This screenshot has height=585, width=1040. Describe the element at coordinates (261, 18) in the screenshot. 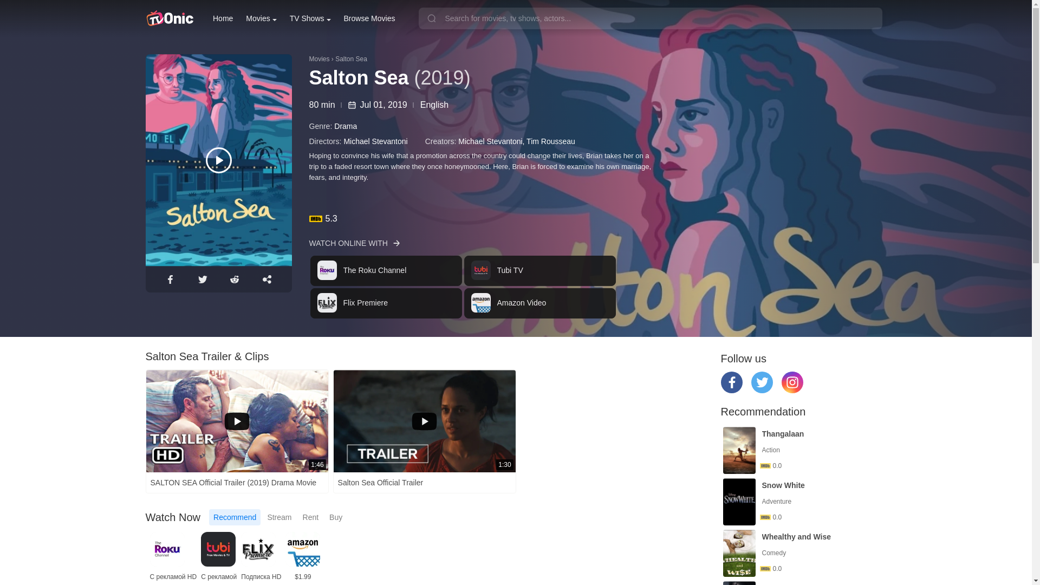

I see `Movies` at that location.